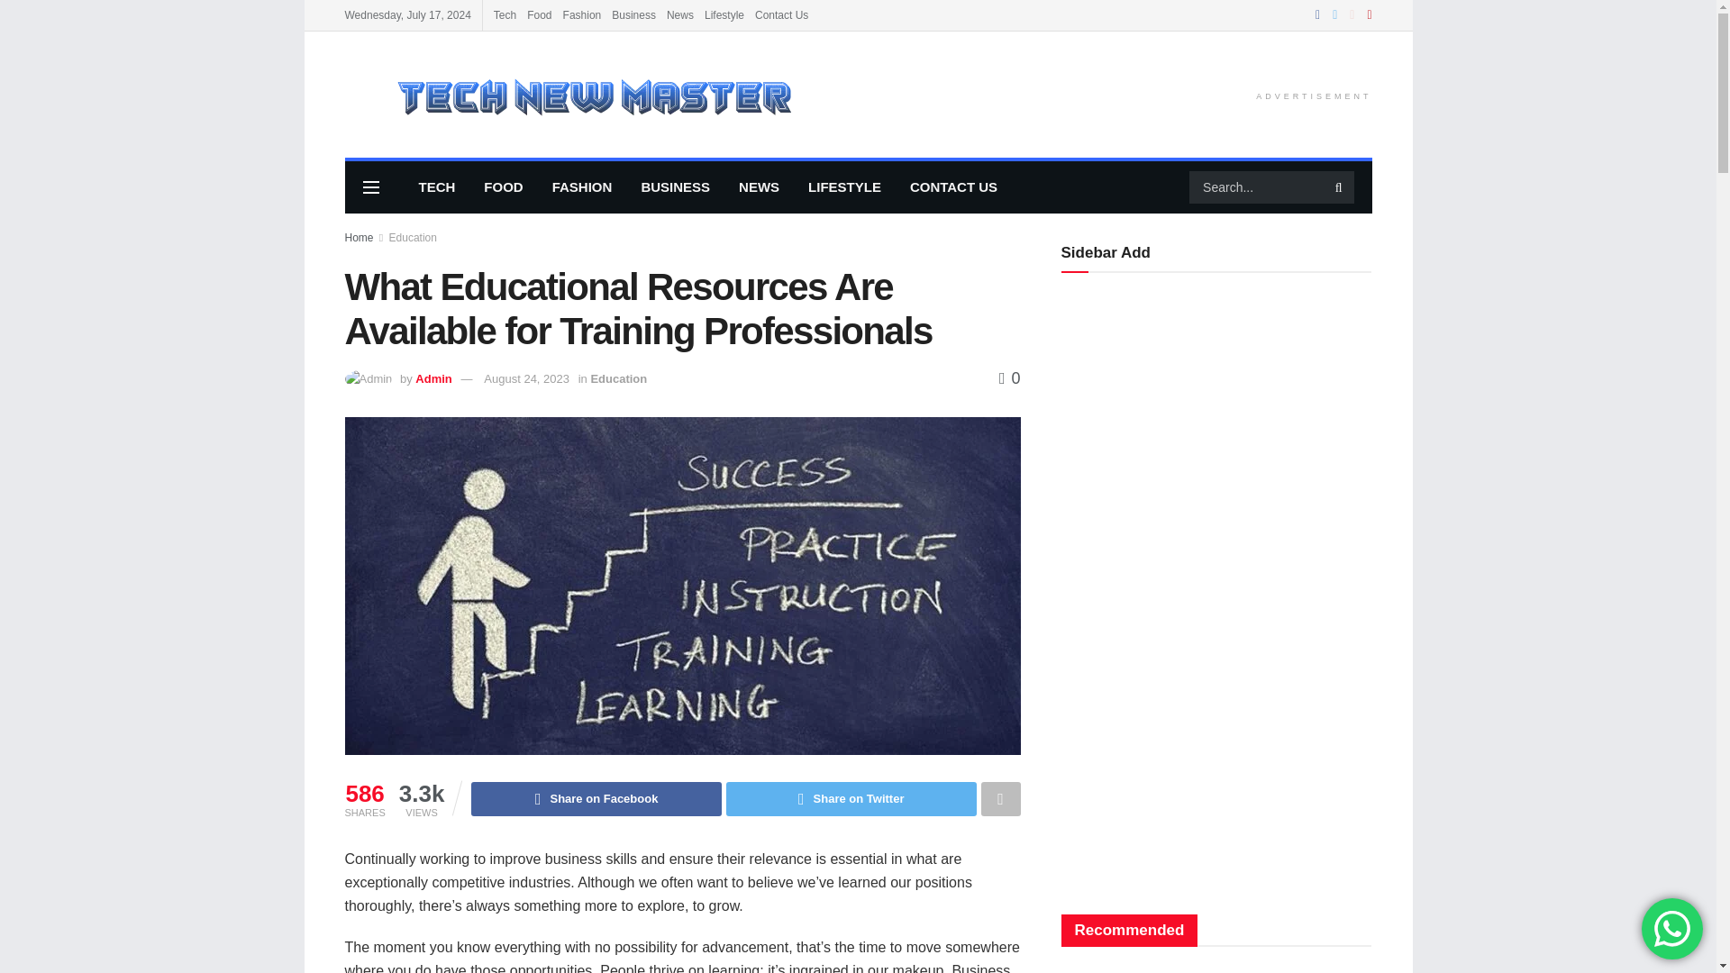  Describe the element at coordinates (724, 14) in the screenshot. I see `Lifestyle` at that location.